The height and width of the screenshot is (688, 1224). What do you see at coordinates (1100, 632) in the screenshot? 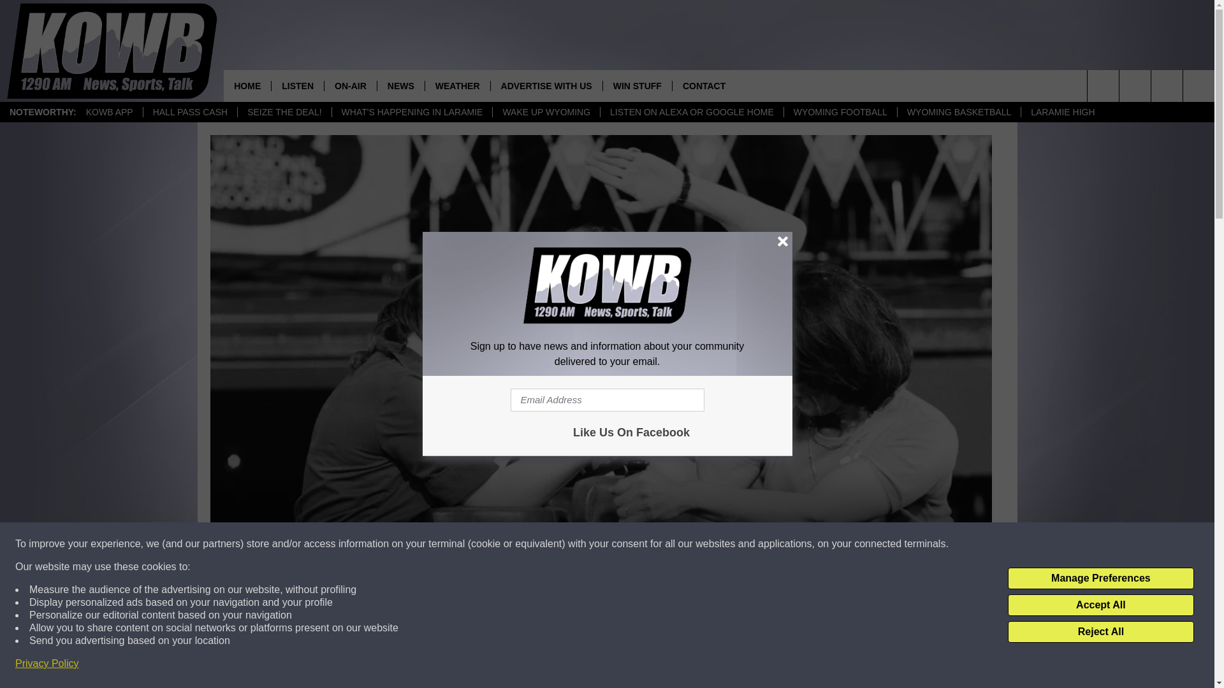
I see `Reject All` at bounding box center [1100, 632].